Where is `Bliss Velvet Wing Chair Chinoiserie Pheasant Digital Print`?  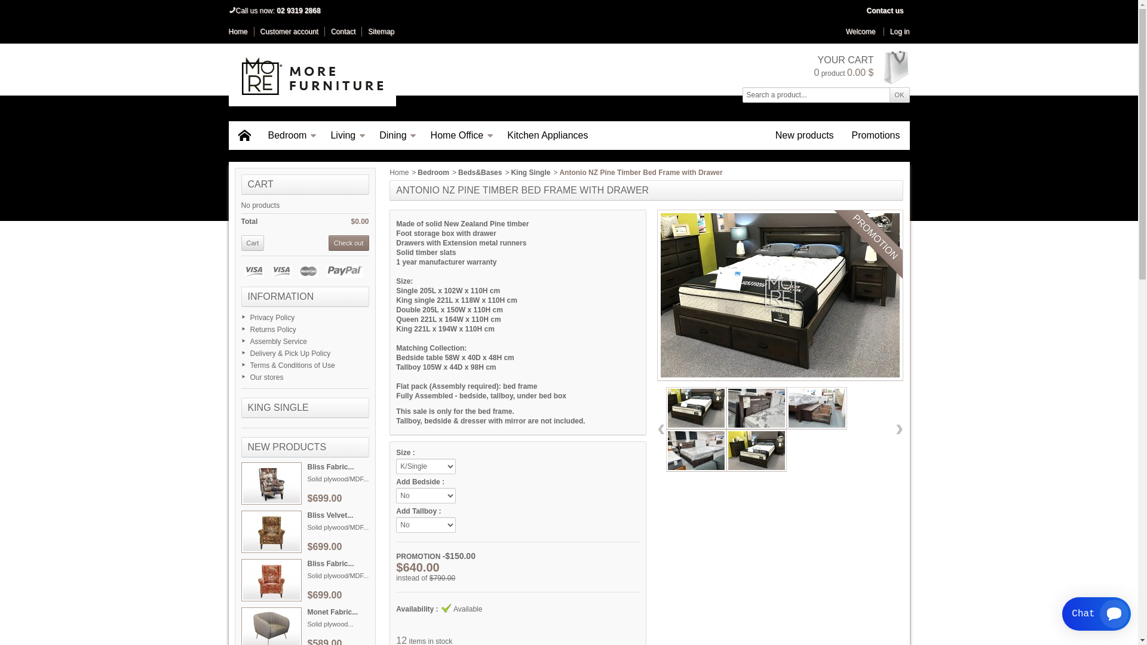
Bliss Velvet Wing Chair Chinoiserie Pheasant Digital Print is located at coordinates (271, 532).